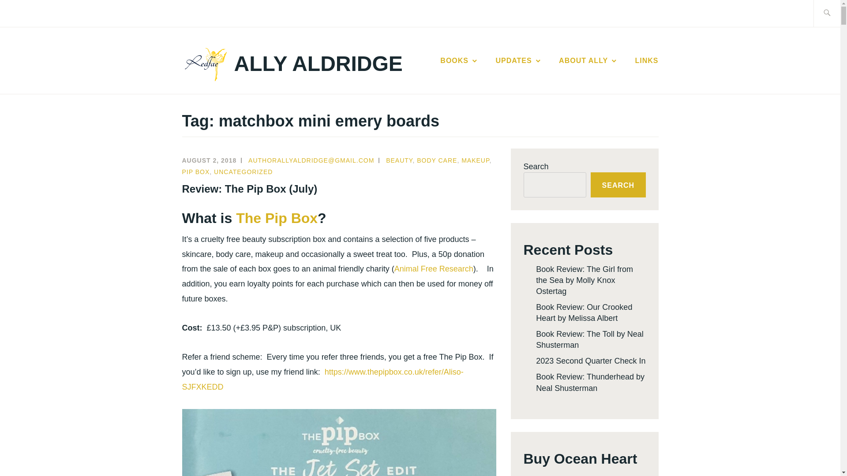 This screenshot has width=847, height=476. I want to click on AUGUST 2, 2018, so click(209, 160).